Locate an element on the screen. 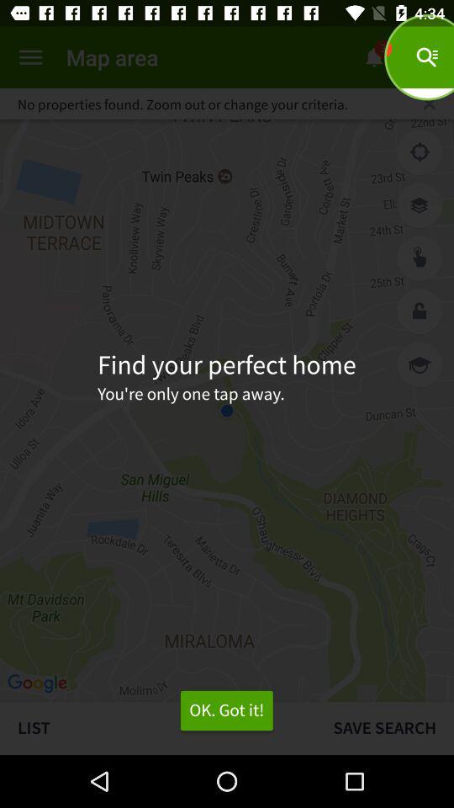  select the icon to the right of no properties found is located at coordinates (429, 104).